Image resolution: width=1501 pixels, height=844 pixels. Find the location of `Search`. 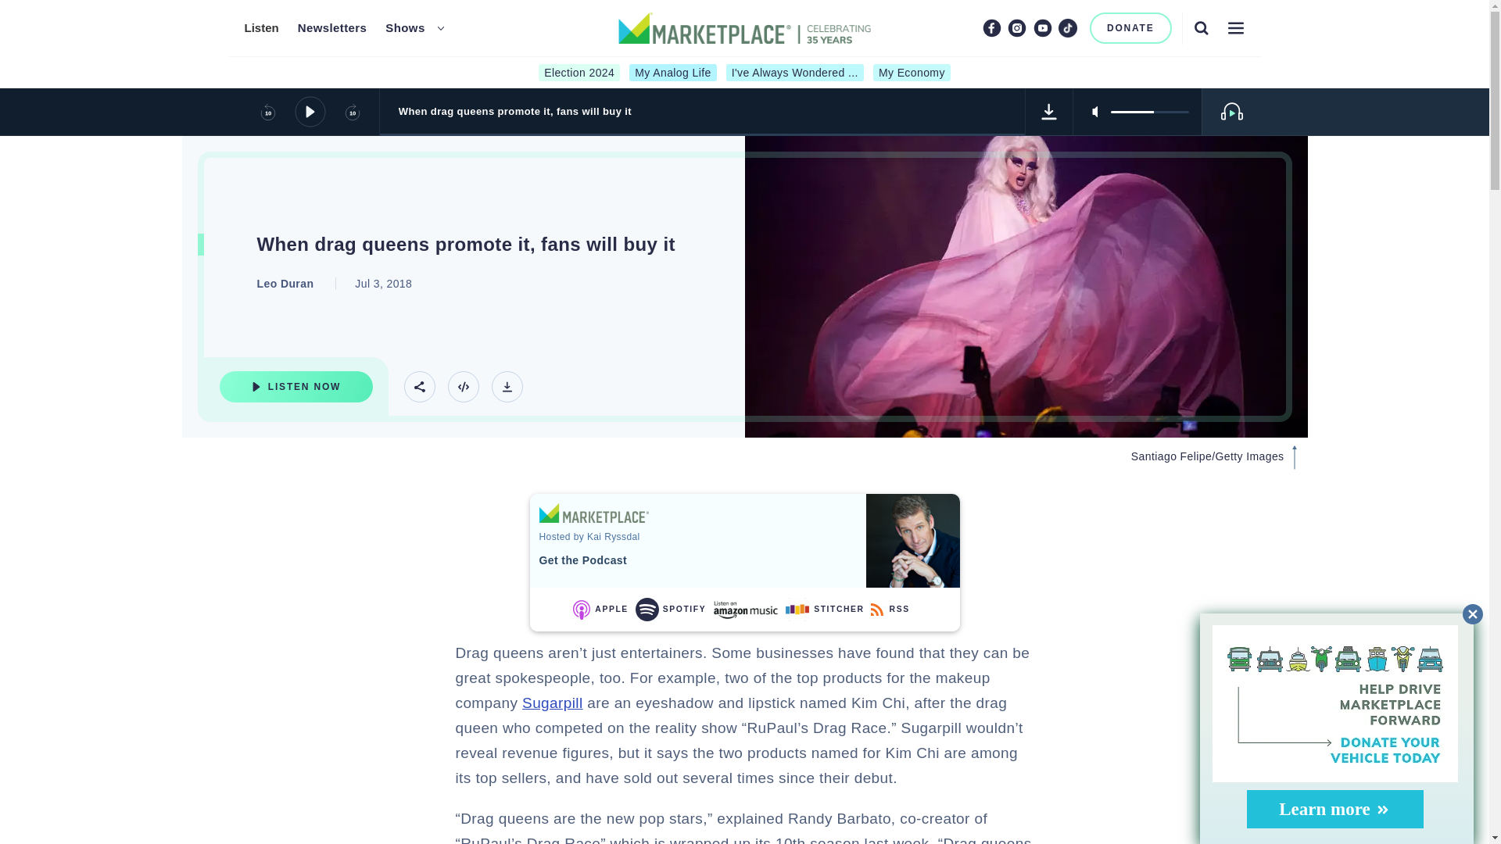

Search is located at coordinates (1201, 27).